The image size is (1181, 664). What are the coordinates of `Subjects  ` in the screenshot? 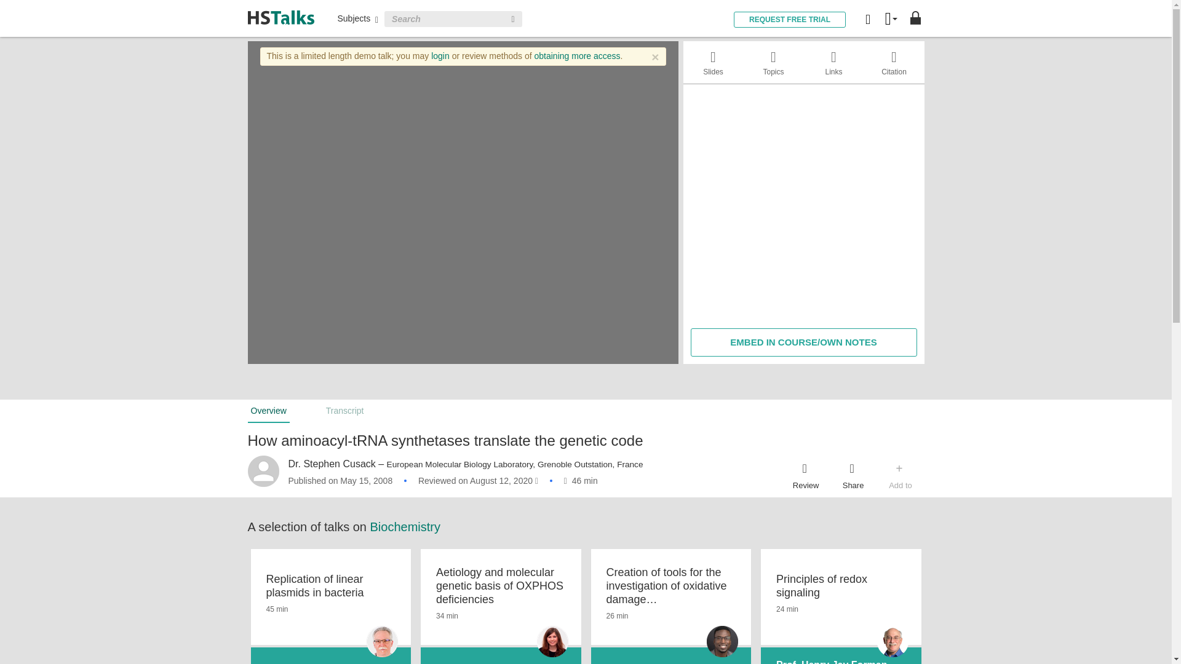 It's located at (357, 18).